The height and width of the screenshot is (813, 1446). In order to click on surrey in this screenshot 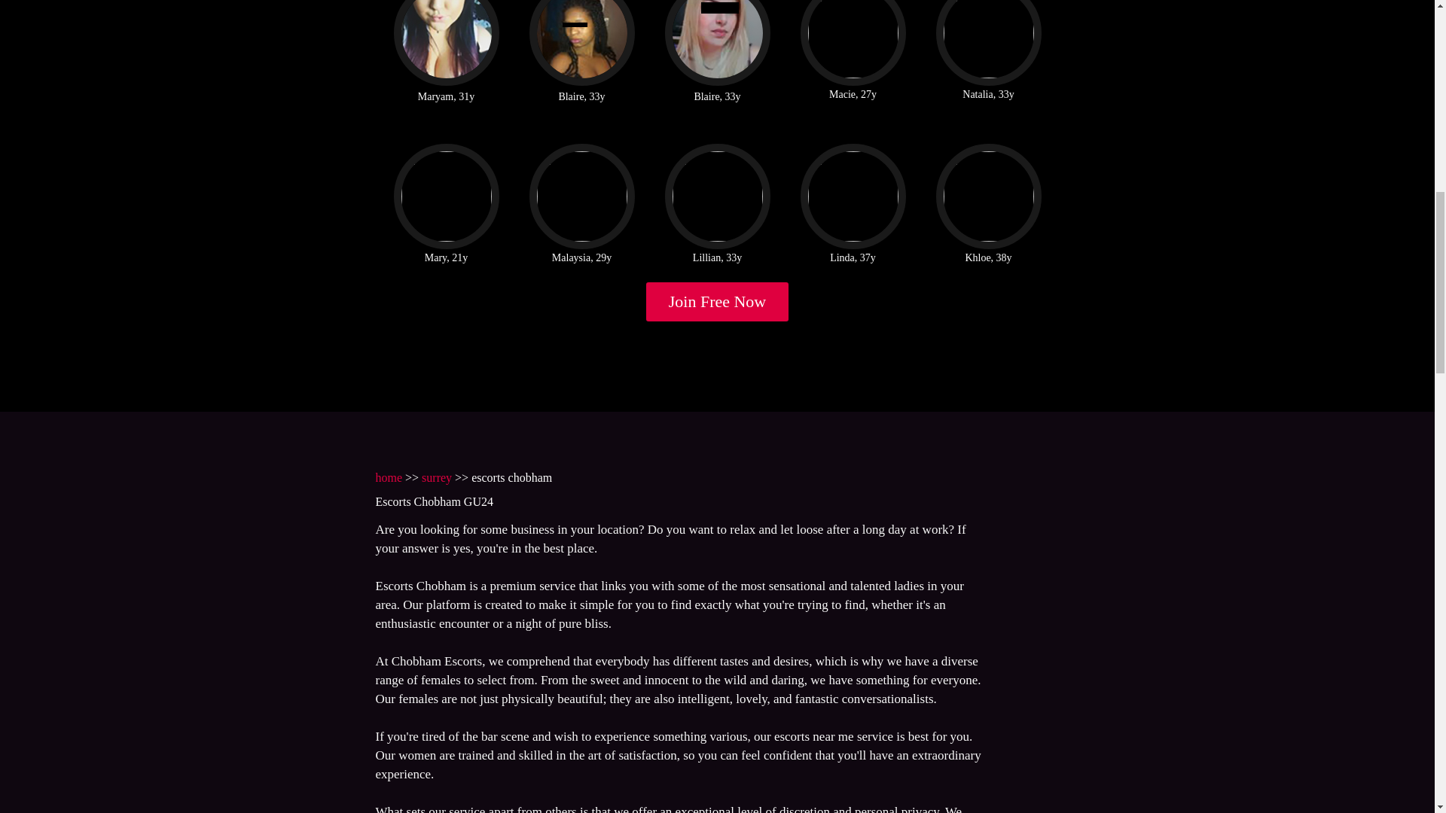, I will do `click(437, 477)`.